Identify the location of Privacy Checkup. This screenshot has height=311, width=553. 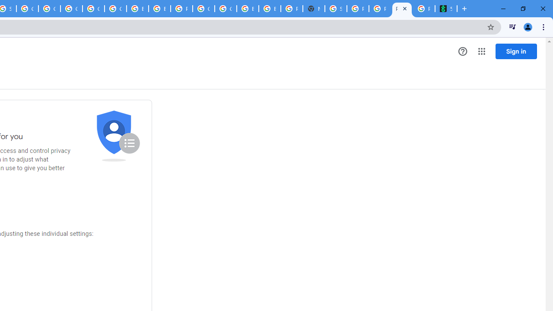
(402, 9).